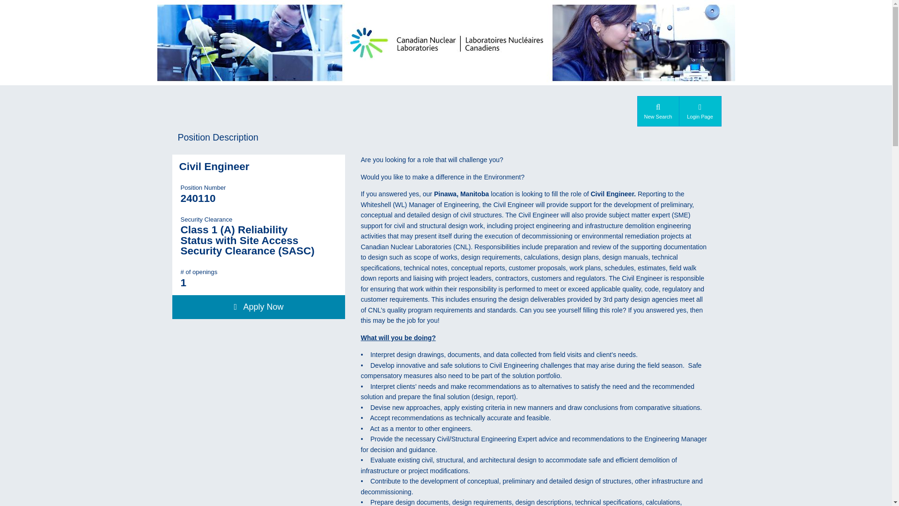 Image resolution: width=899 pixels, height=506 pixels. What do you see at coordinates (657, 111) in the screenshot?
I see `New Search` at bounding box center [657, 111].